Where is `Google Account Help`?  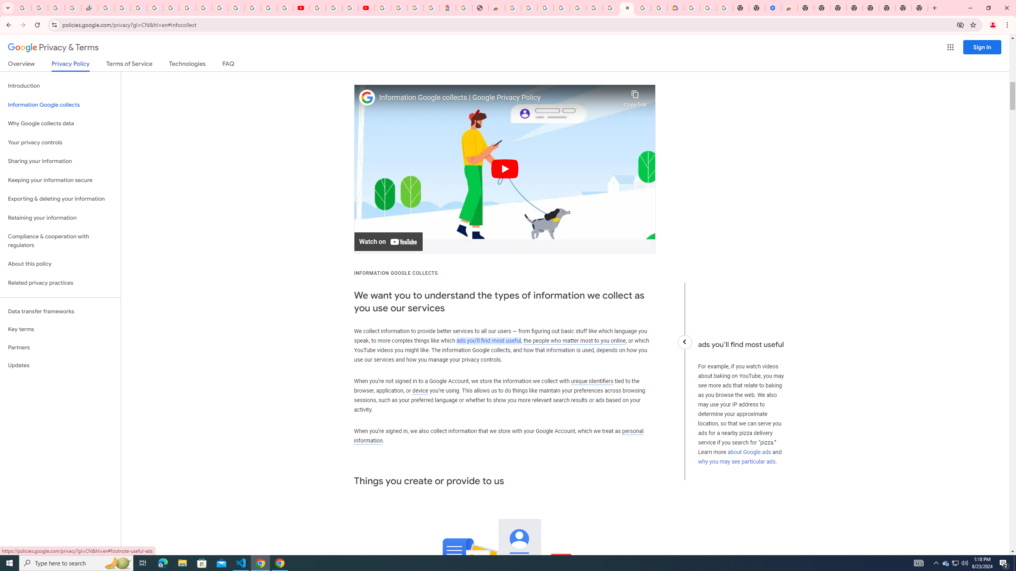 Google Account Help is located at coordinates (333, 8).